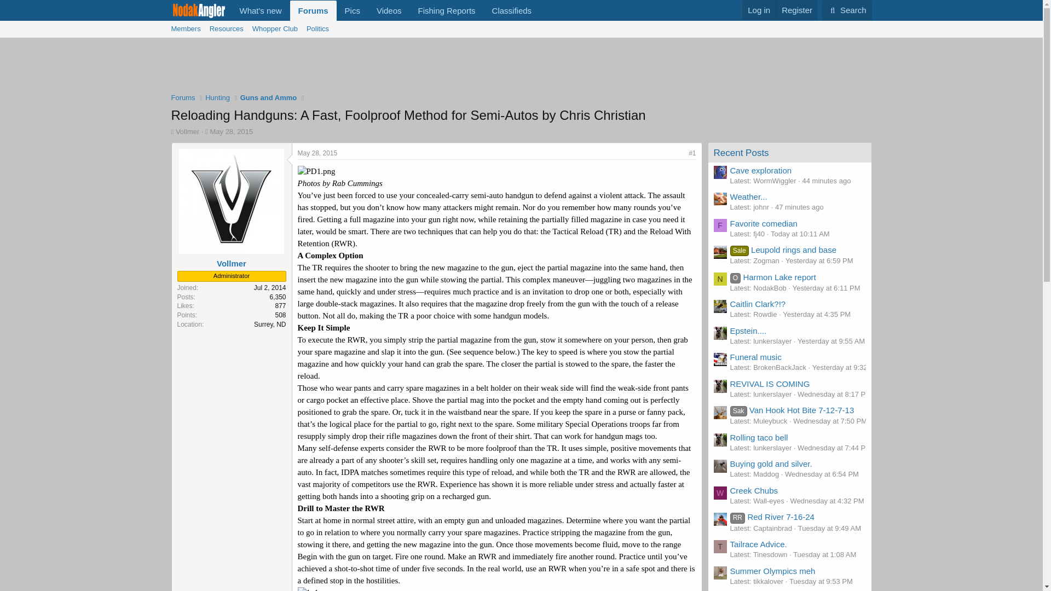 The height and width of the screenshot is (591, 1051). Describe the element at coordinates (313, 10) in the screenshot. I see `Forums` at that location.